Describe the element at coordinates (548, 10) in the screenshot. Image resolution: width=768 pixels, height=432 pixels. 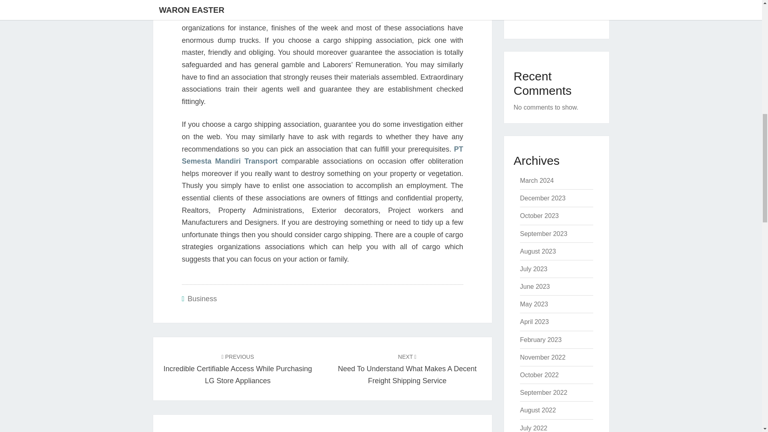
I see `Home Insurance Essentials for Every Homeowner` at that location.